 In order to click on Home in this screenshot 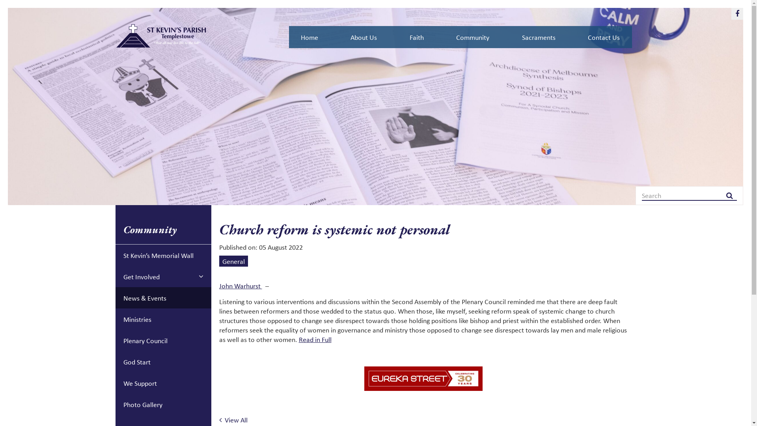, I will do `click(309, 37)`.